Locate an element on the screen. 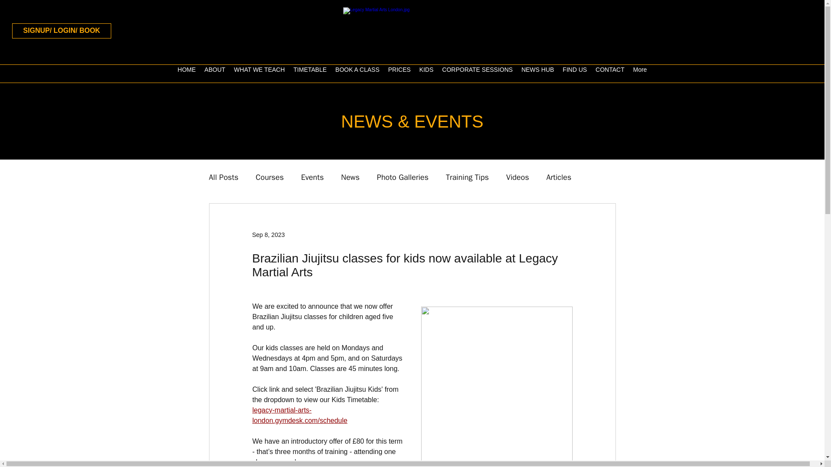 The height and width of the screenshot is (467, 831). KIDS is located at coordinates (426, 74).